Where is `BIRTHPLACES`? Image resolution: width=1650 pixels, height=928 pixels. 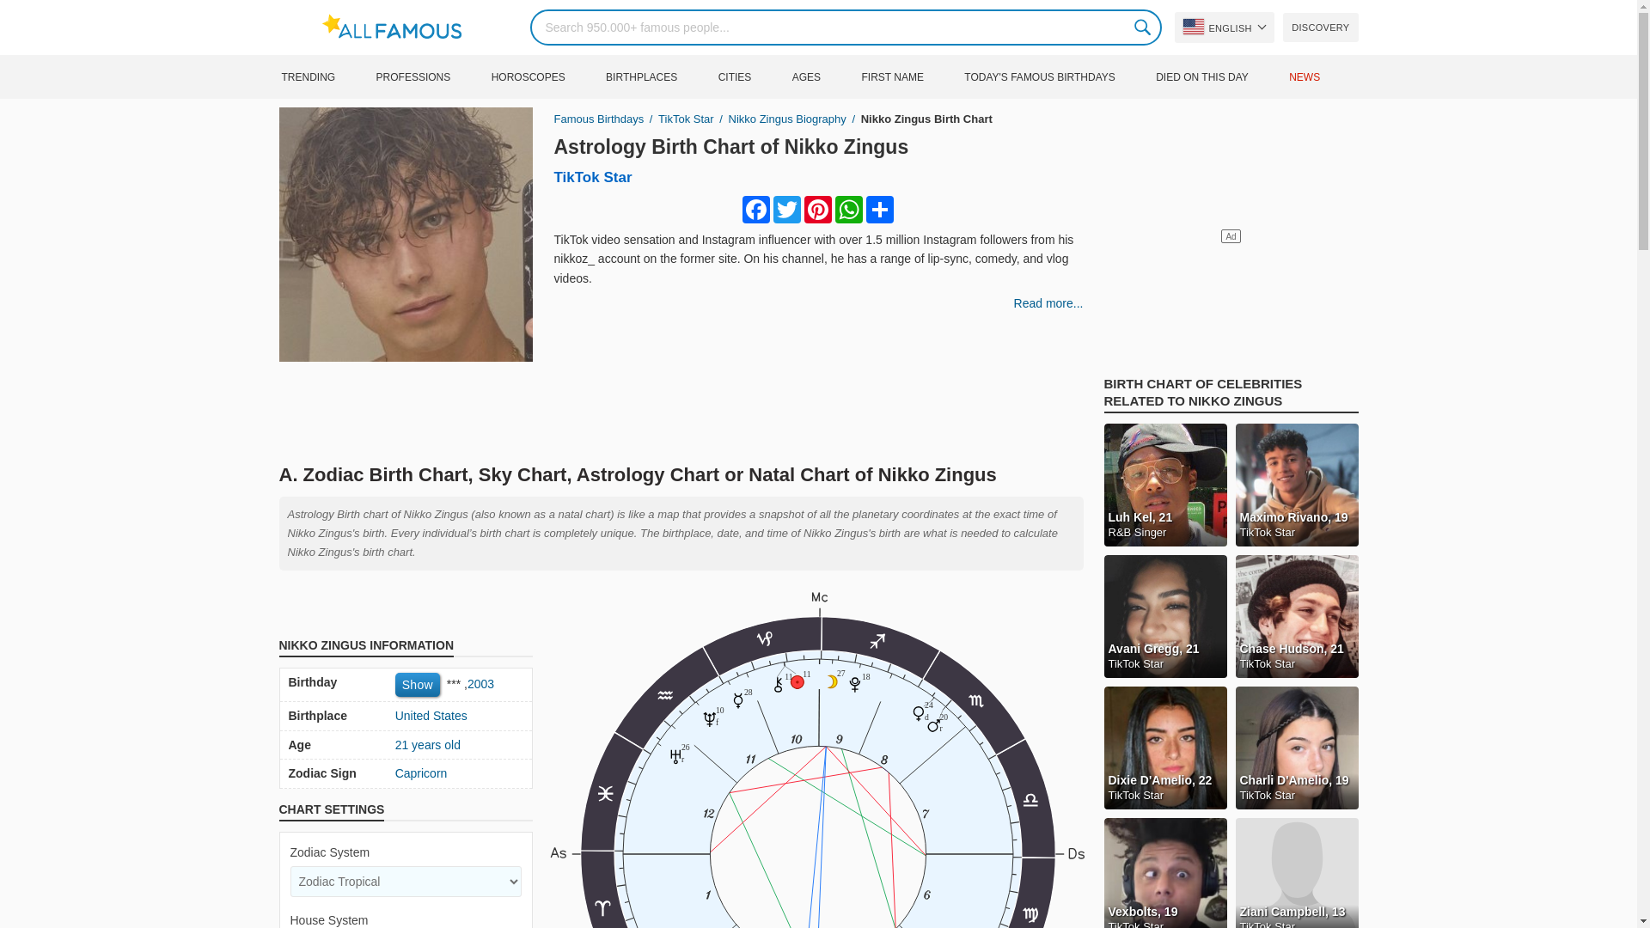 BIRTHPLACES is located at coordinates (660, 76).